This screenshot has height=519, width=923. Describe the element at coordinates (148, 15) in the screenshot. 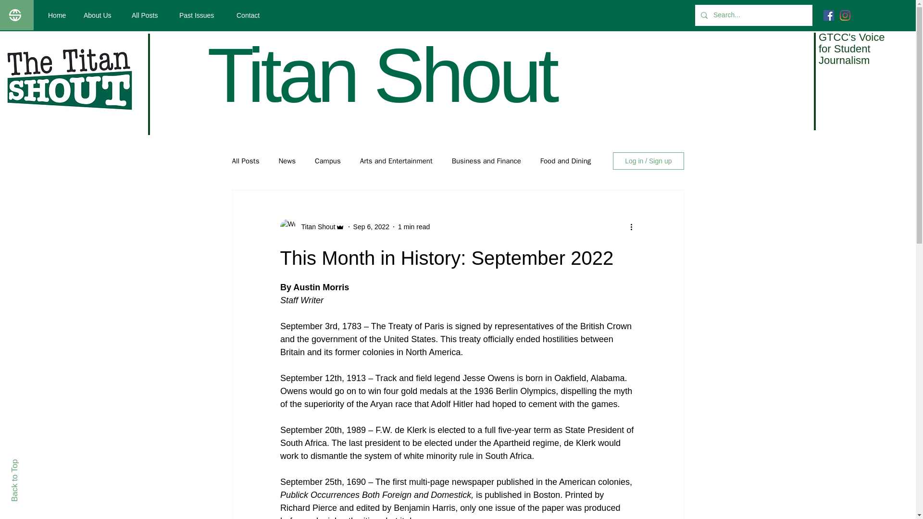

I see `All Posts` at that location.